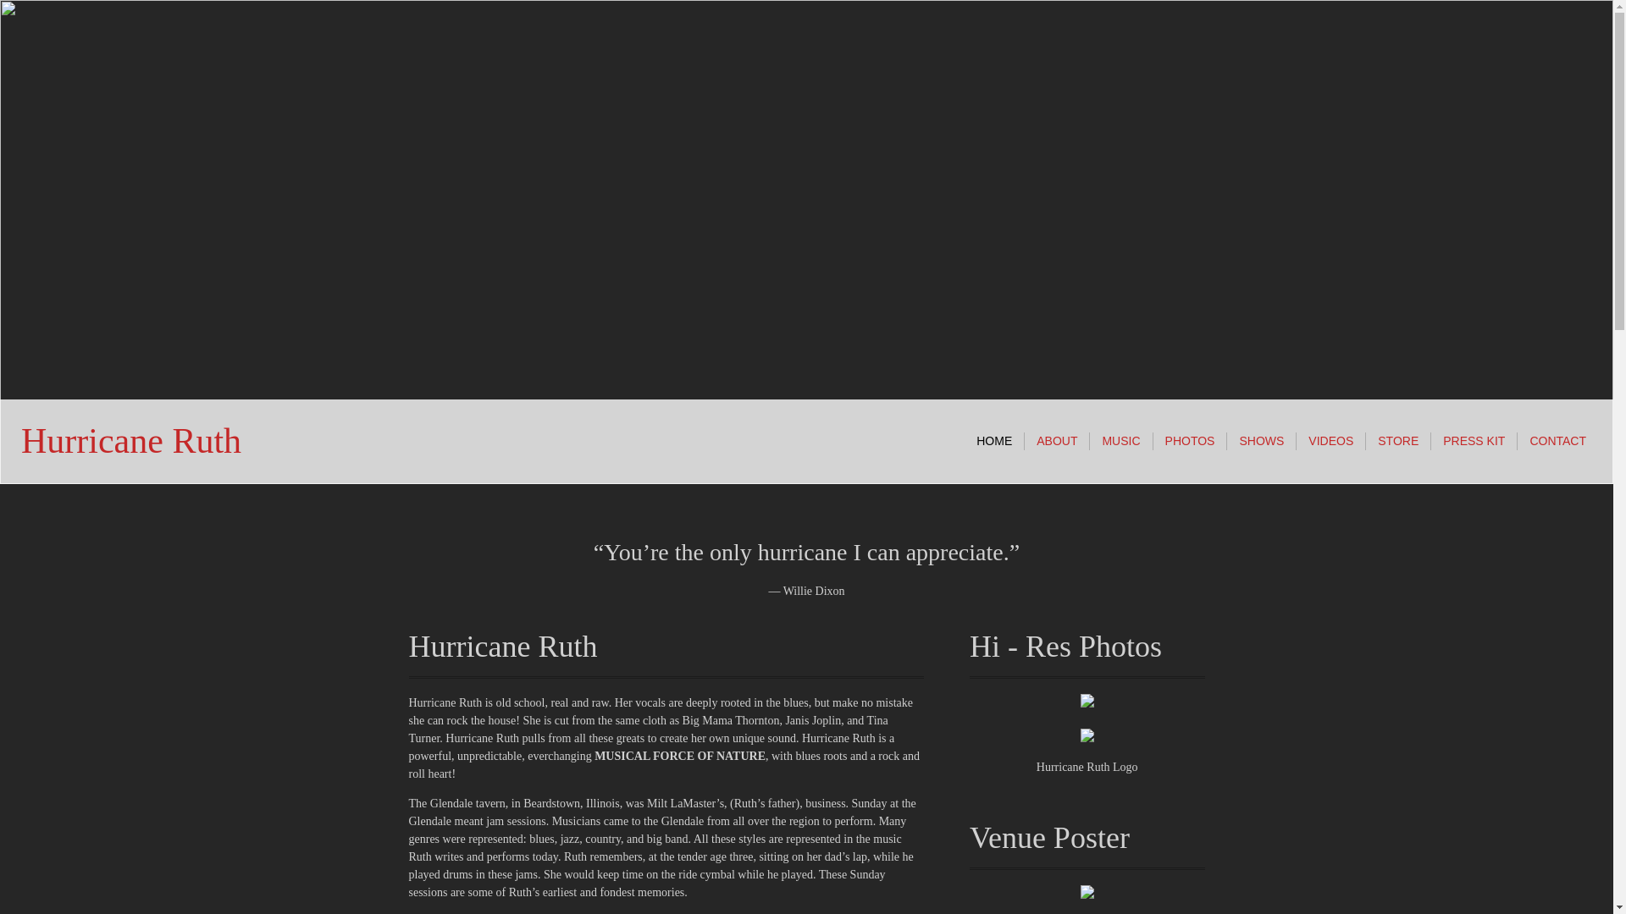  Describe the element at coordinates (1262, 441) in the screenshot. I see `SHOWS` at that location.